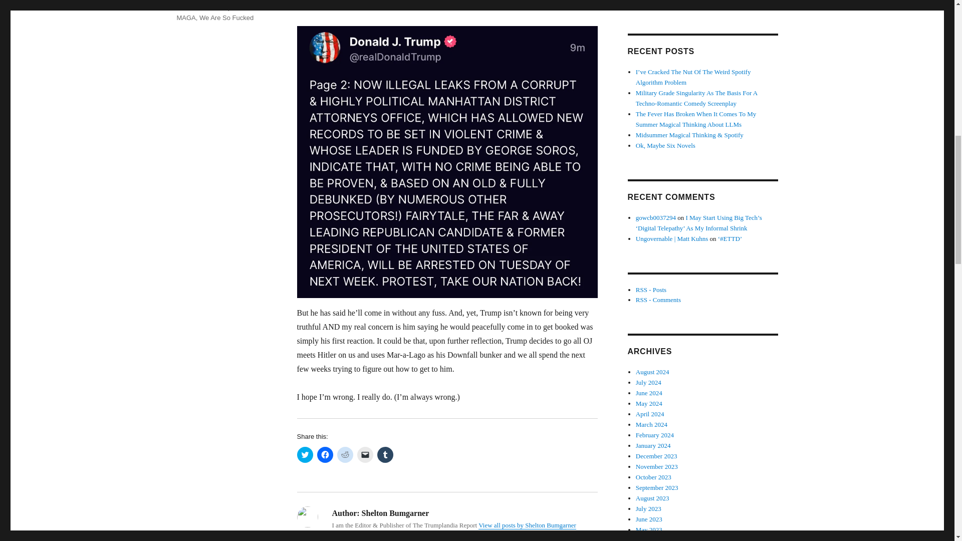  I want to click on Fuck MAGA Fuck Trump, so click(216, 5).